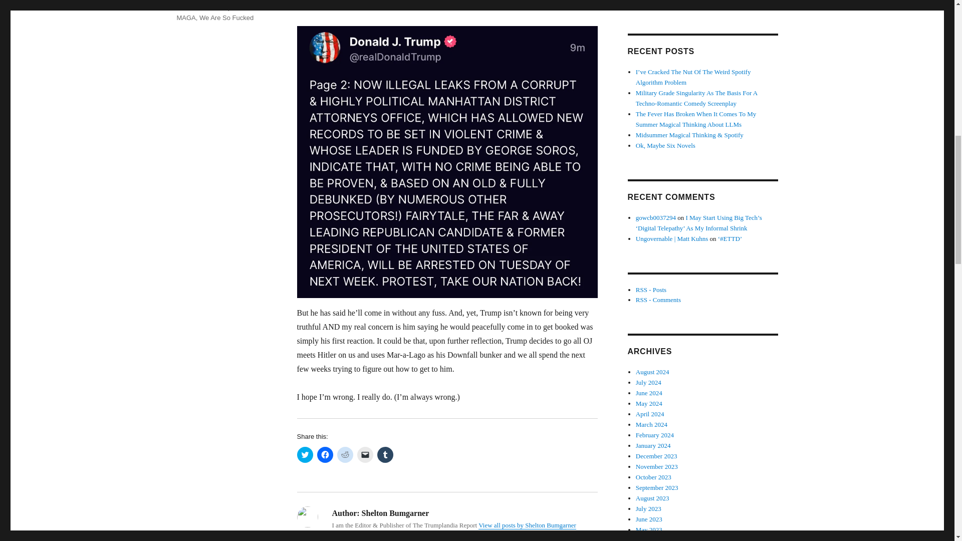  I want to click on Fuck MAGA Fuck Trump, so click(216, 5).